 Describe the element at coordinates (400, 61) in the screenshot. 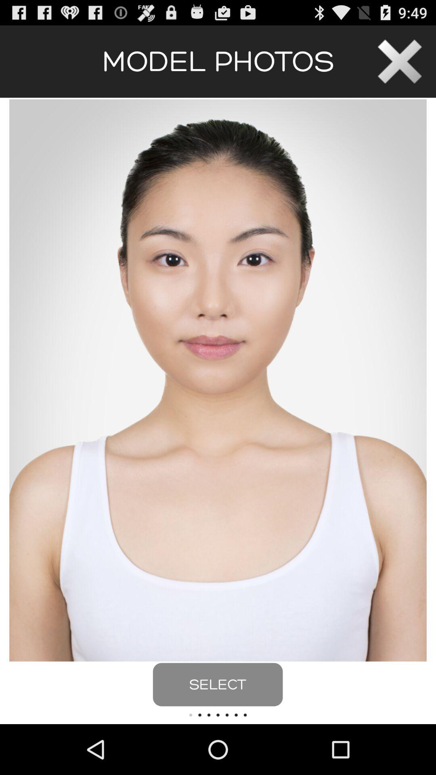

I see `close mark` at that location.